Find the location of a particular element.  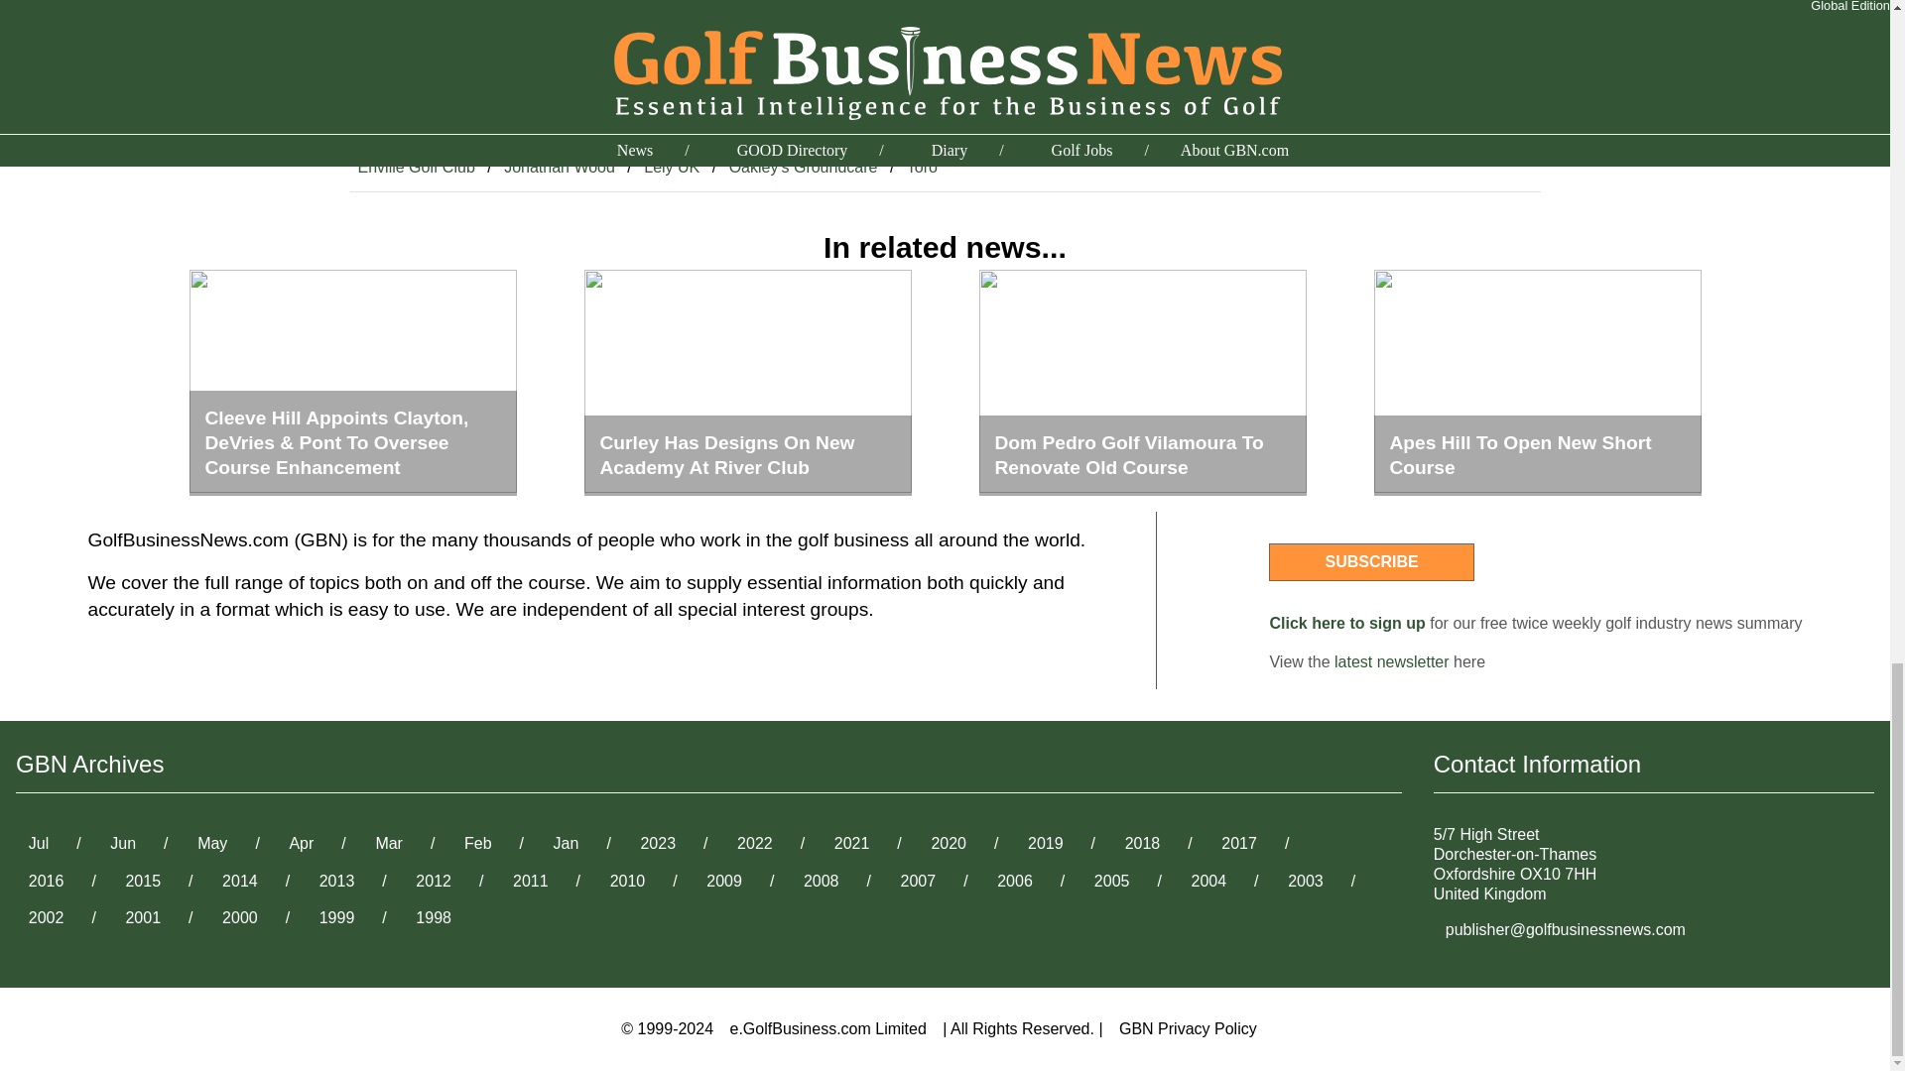

Share on LinkedIn is located at coordinates (1307, 67).